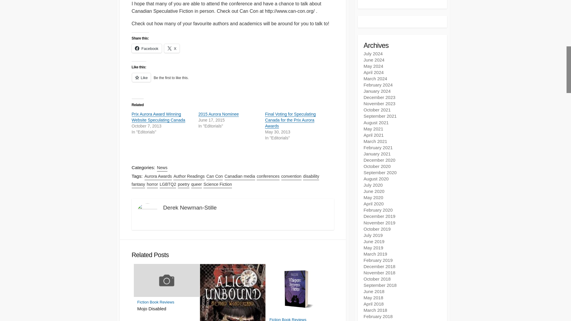  Describe the element at coordinates (146, 48) in the screenshot. I see `Facebook` at that location.